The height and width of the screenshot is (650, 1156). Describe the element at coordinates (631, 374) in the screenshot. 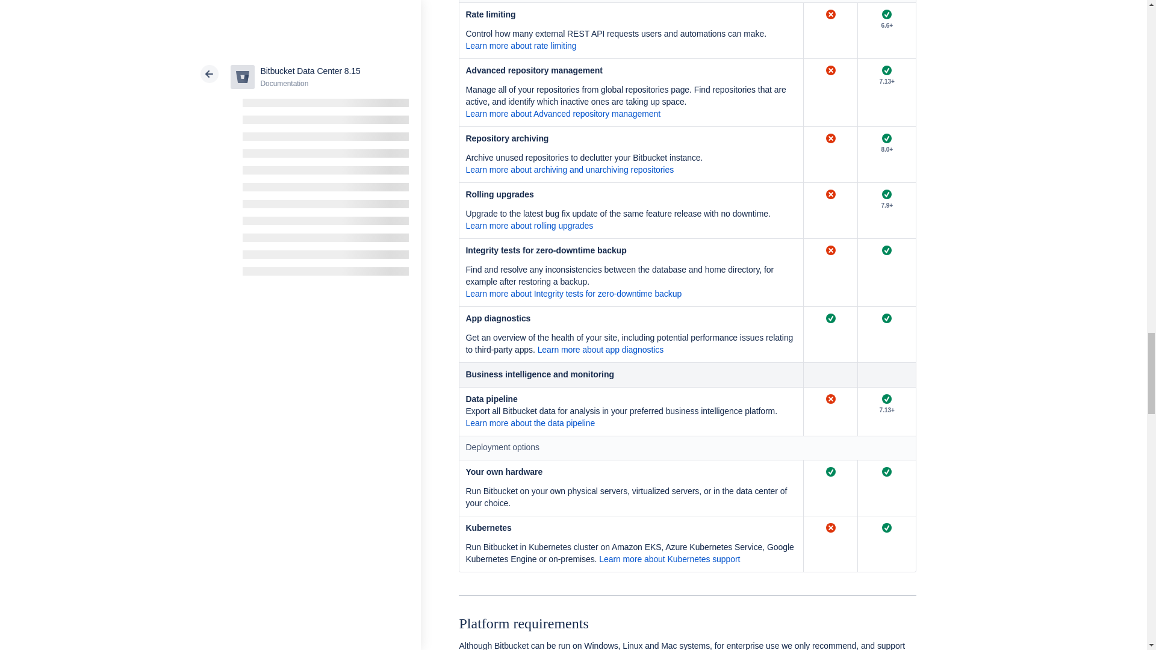

I see `Background colour : Grey` at that location.